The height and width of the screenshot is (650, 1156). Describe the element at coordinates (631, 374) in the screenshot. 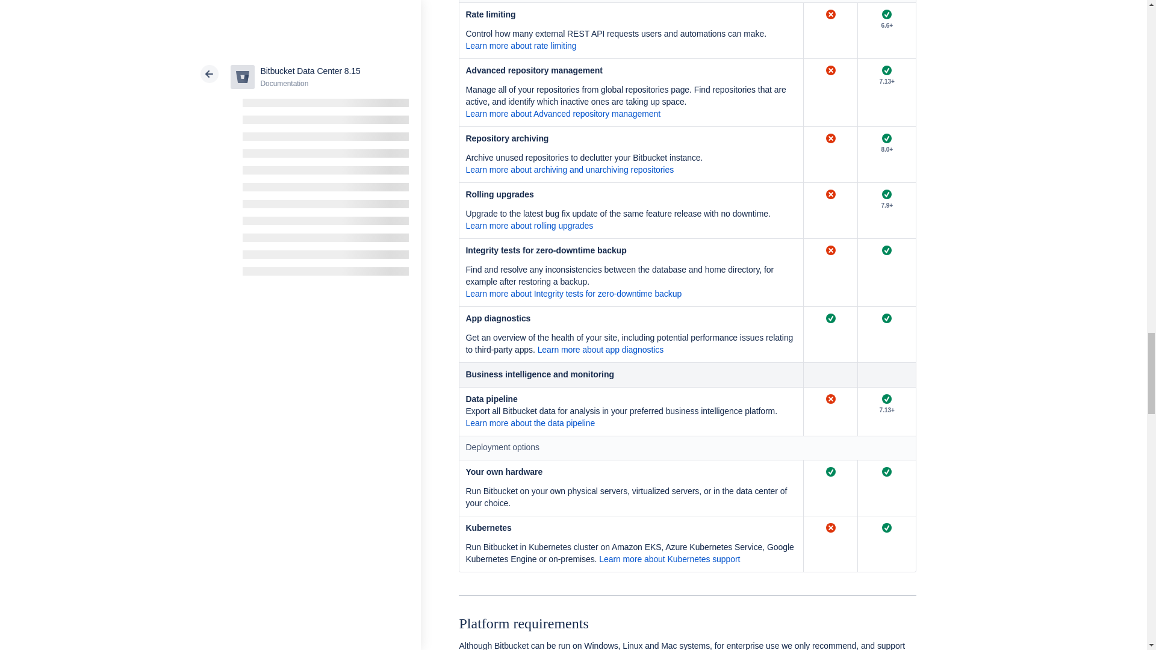

I see `Background colour : Grey` at that location.